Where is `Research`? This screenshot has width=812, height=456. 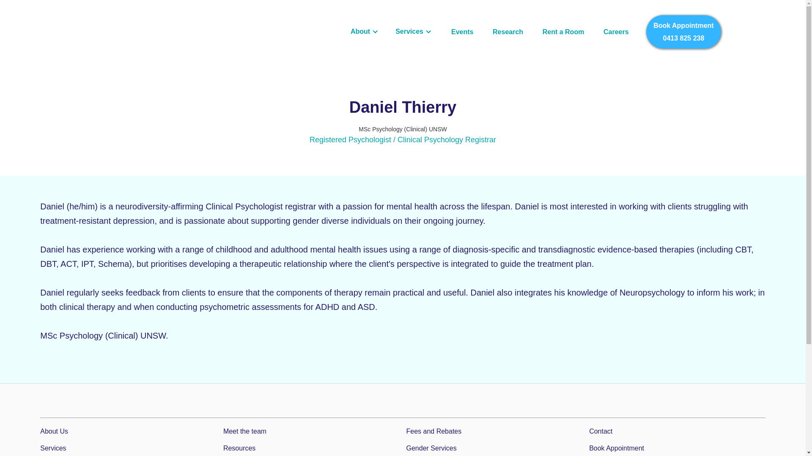
Research is located at coordinates (311, 431).